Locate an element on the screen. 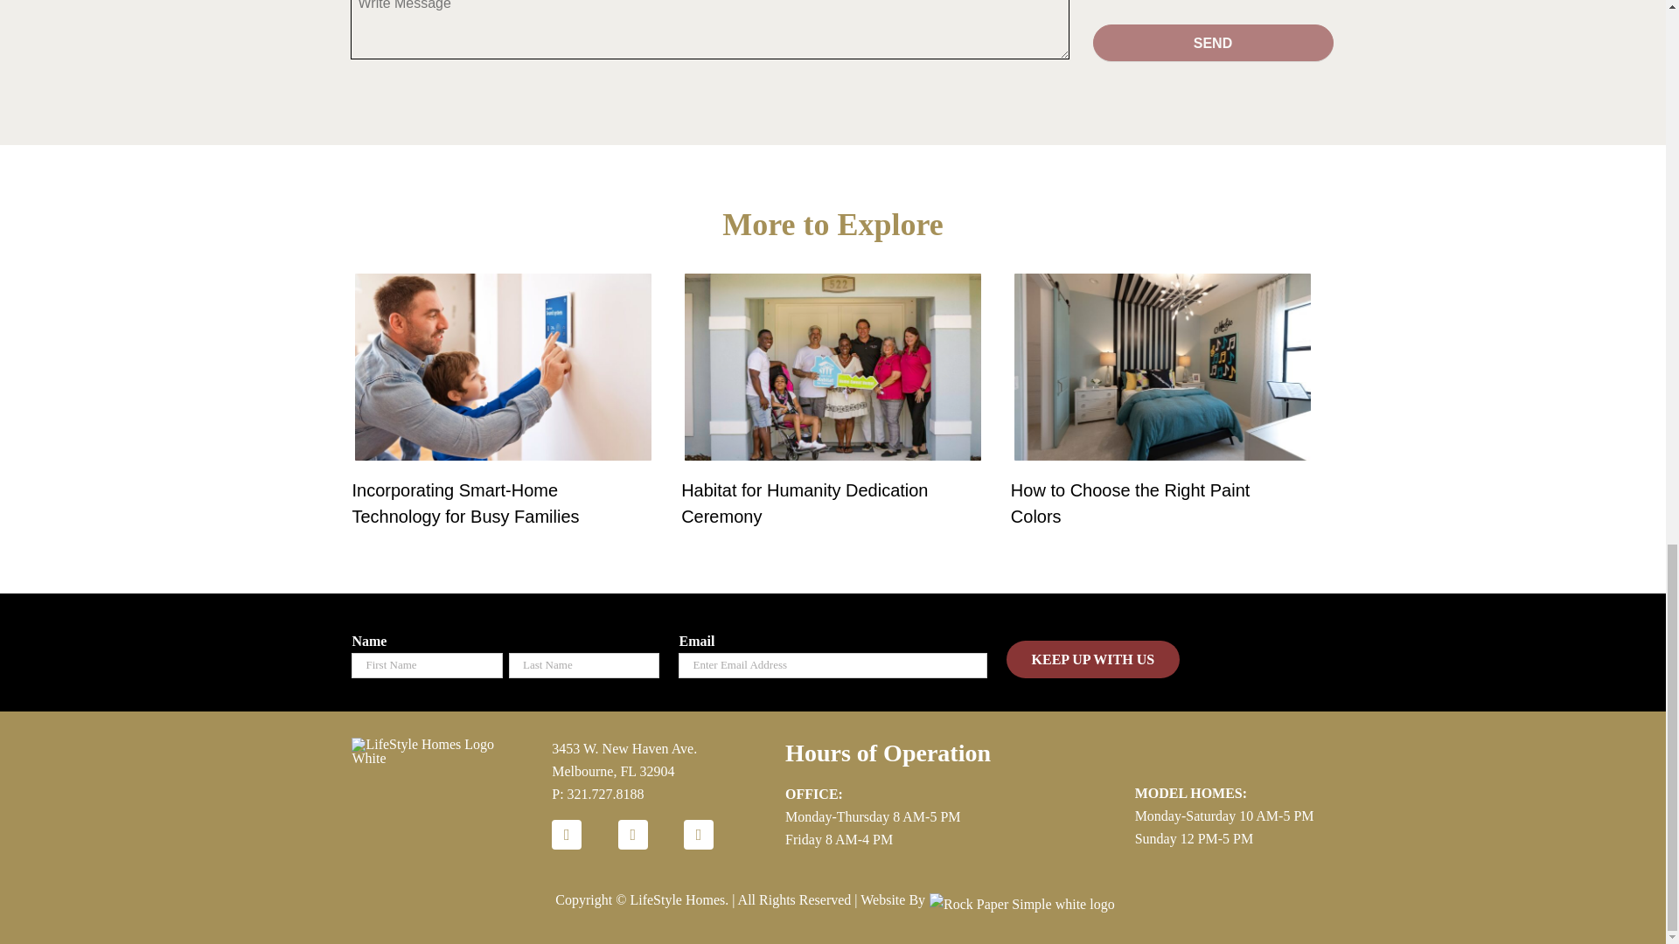 The width and height of the screenshot is (1679, 944). Houzz is located at coordinates (567, 835).